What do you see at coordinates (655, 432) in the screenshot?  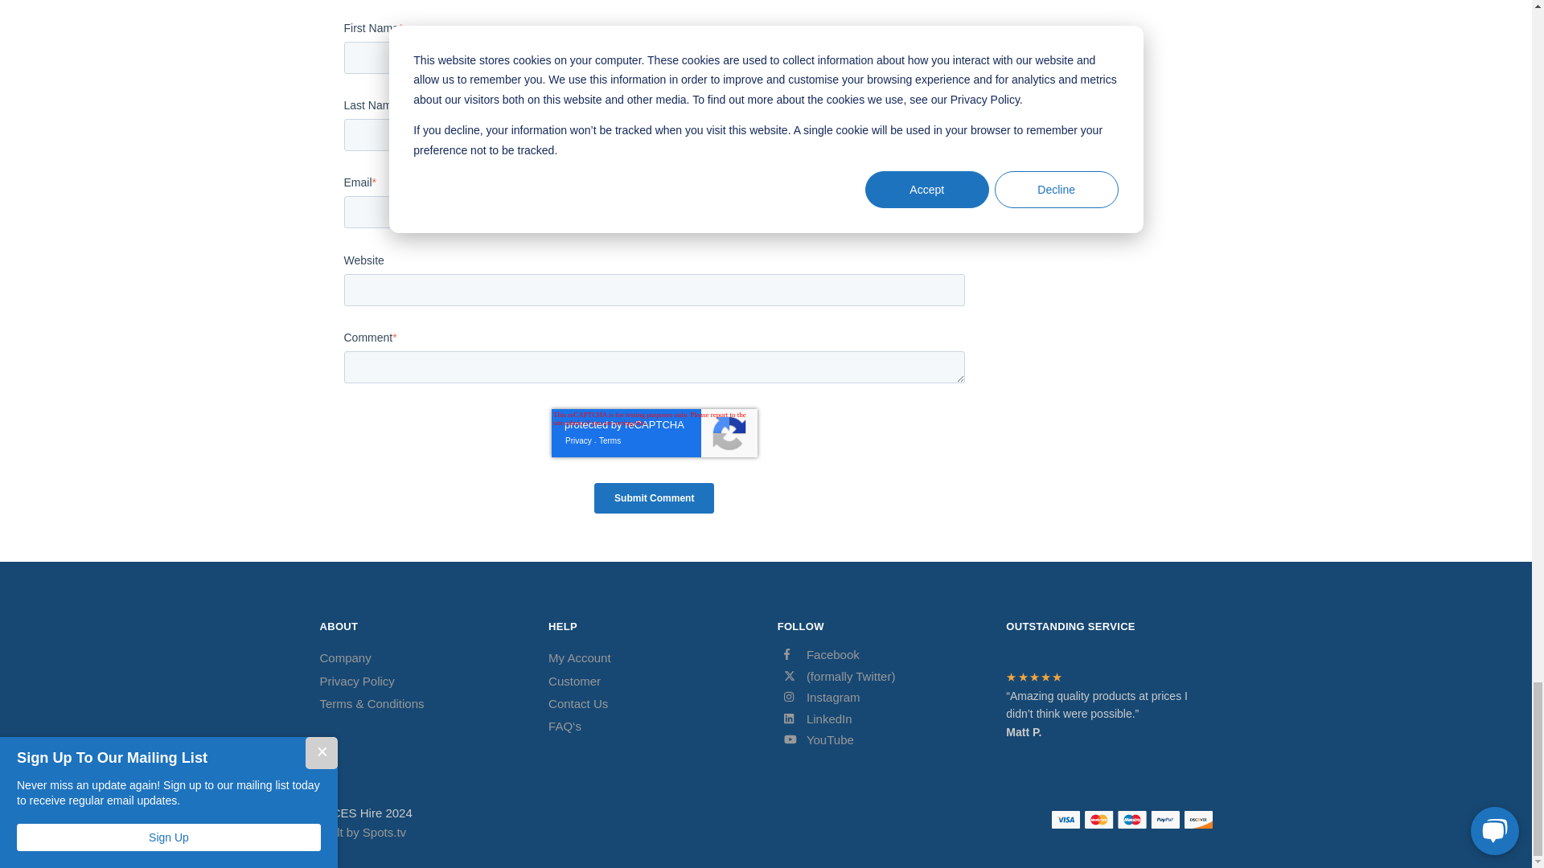 I see `reCAPTCHA` at bounding box center [655, 432].